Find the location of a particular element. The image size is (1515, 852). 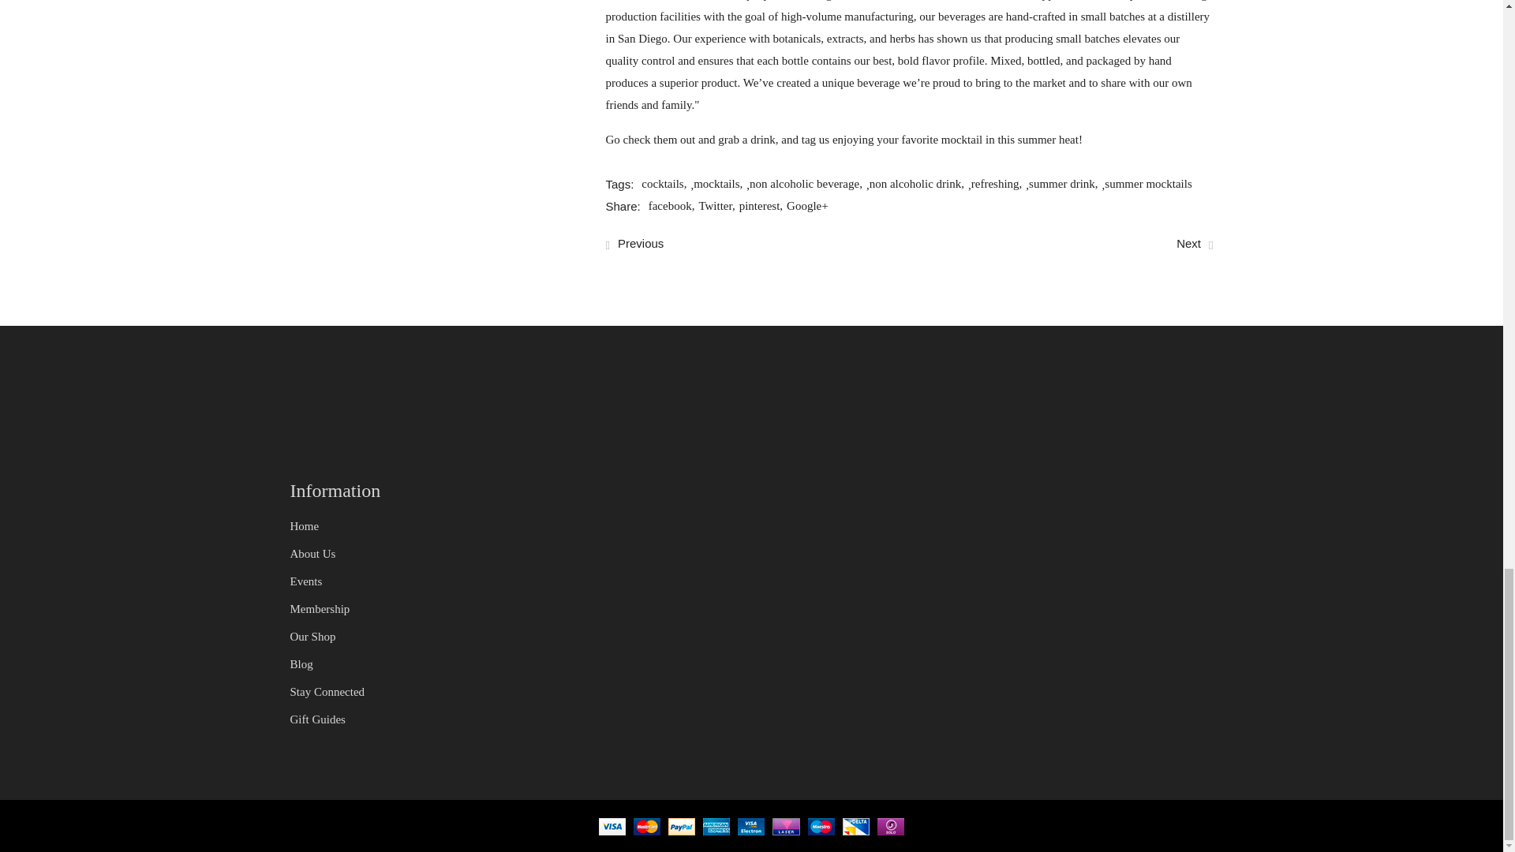

cocktails is located at coordinates (666, 185).